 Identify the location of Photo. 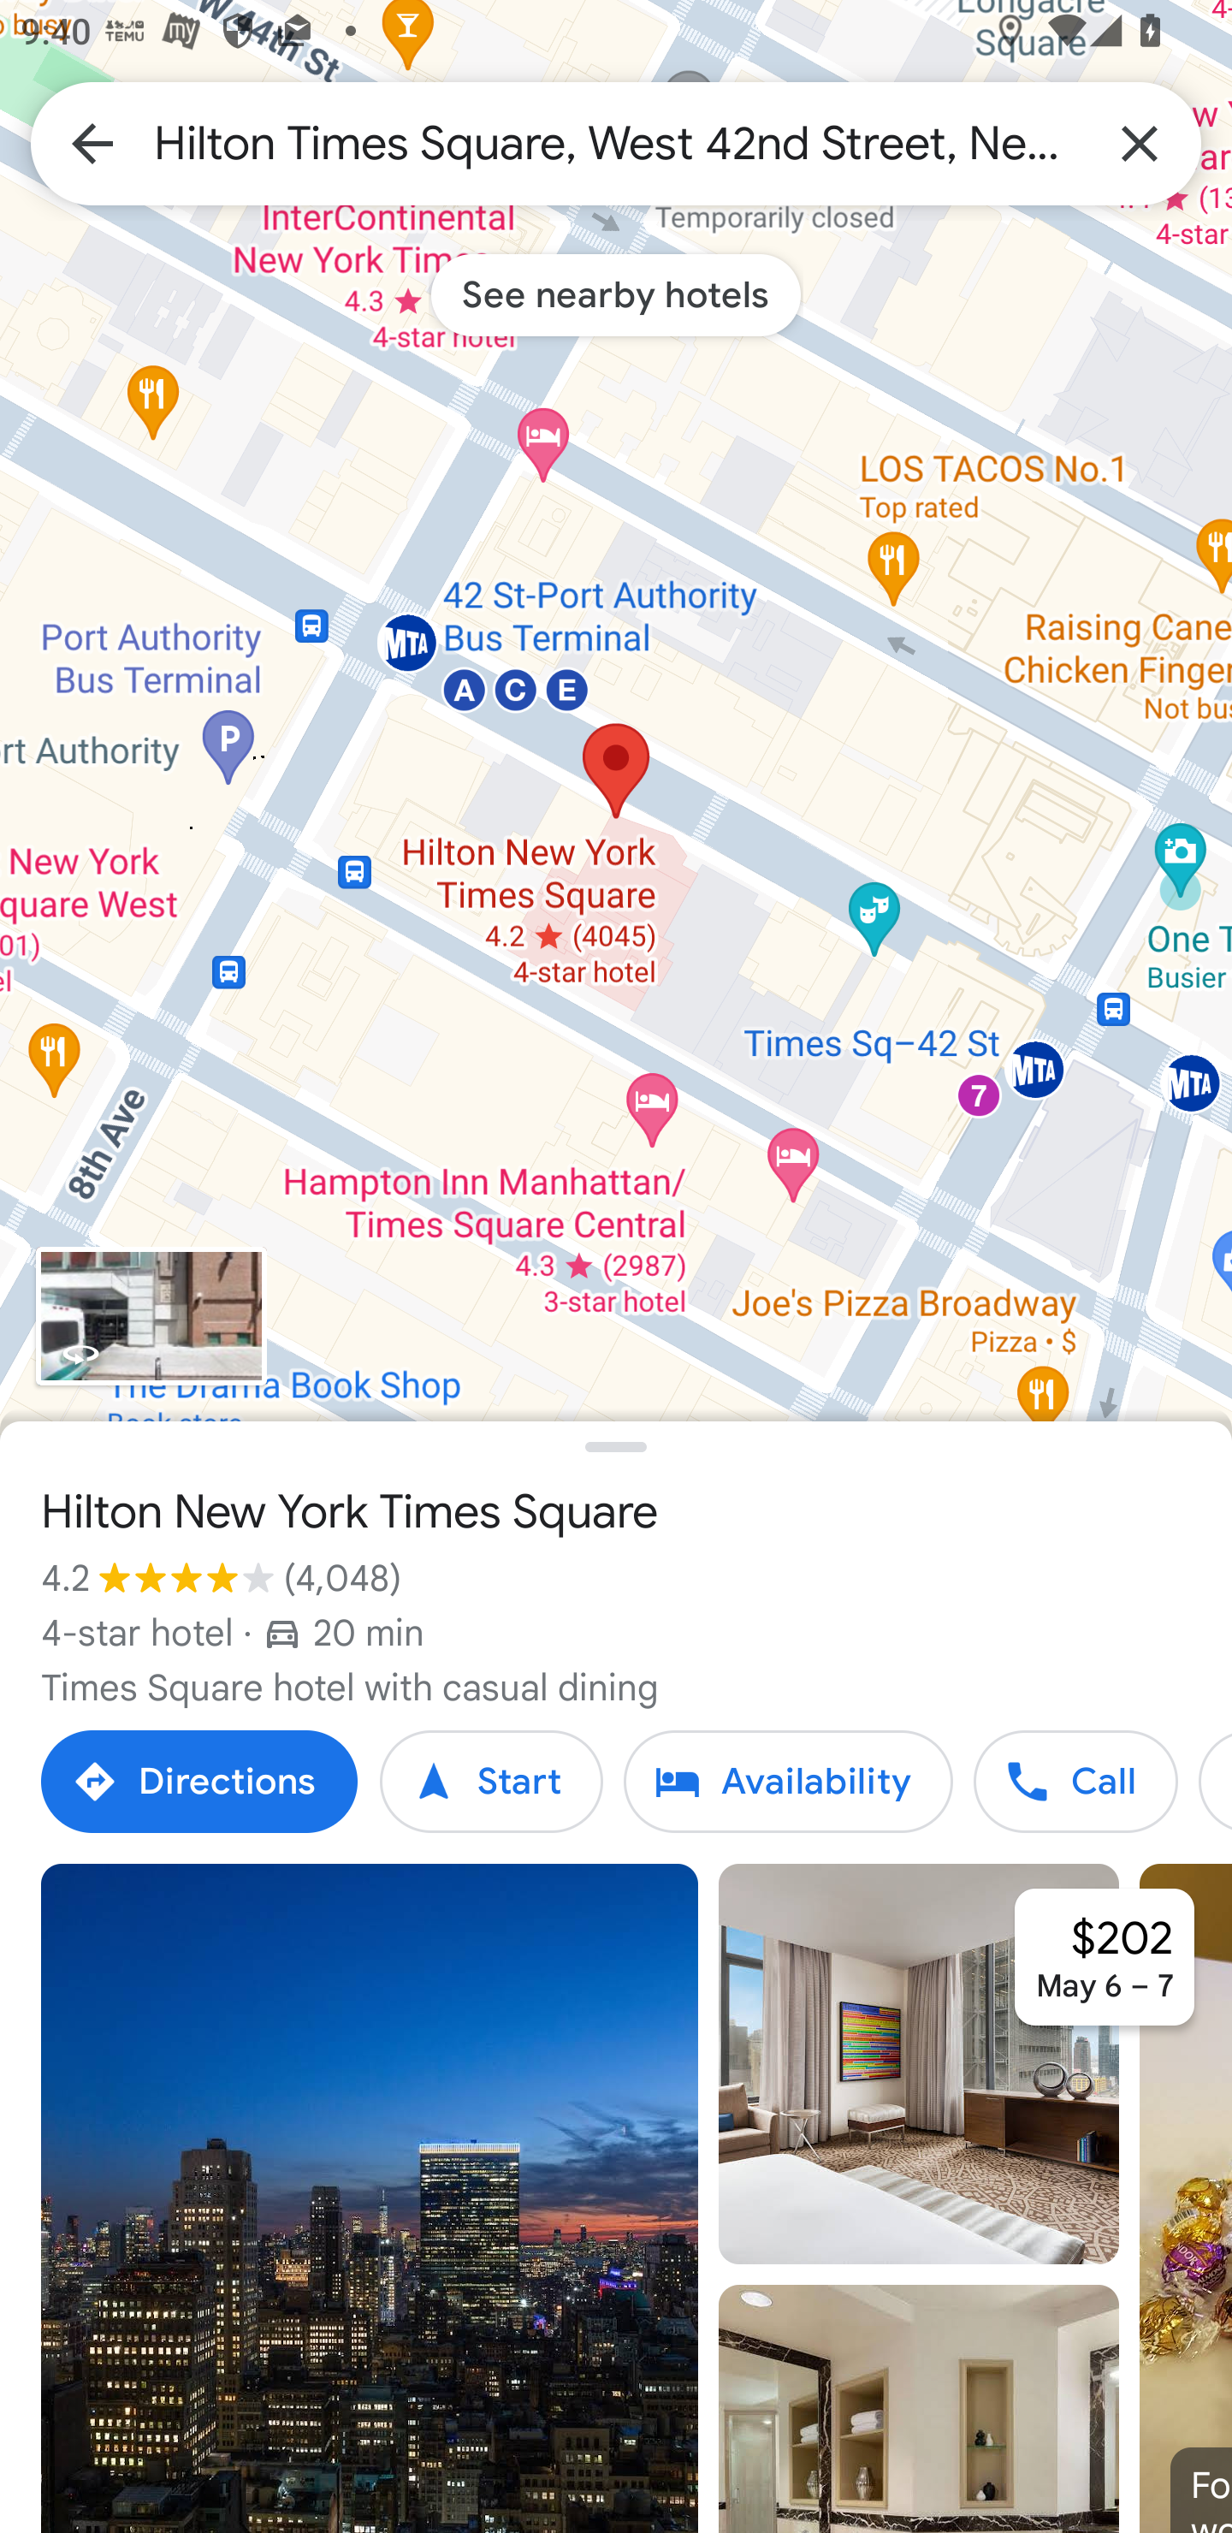
(918, 2064).